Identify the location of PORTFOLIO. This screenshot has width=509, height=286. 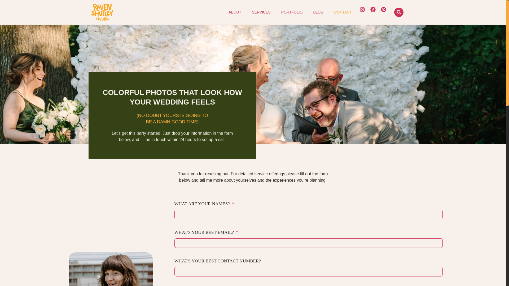
(292, 12).